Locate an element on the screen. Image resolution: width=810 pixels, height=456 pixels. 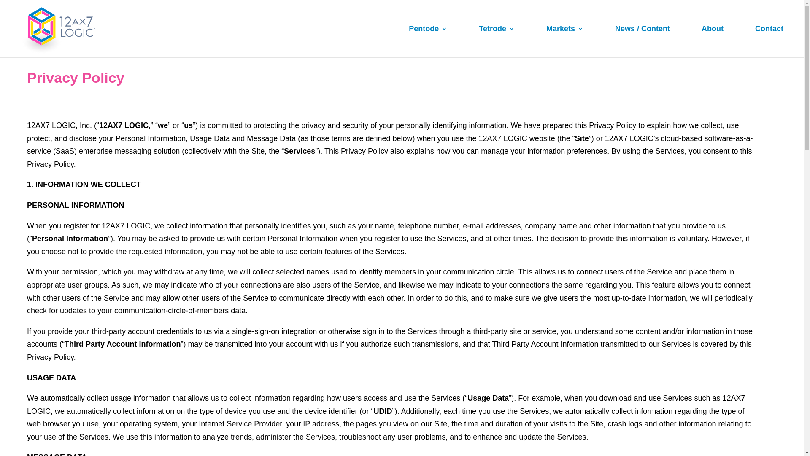
Contact is located at coordinates (769, 41).